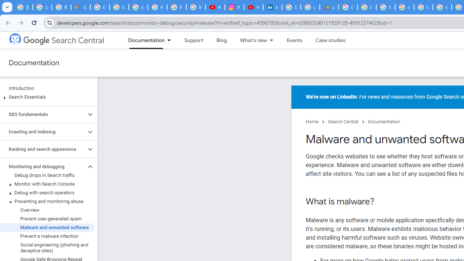 The height and width of the screenshot is (261, 464). I want to click on Monitor with Search Console, so click(47, 184).